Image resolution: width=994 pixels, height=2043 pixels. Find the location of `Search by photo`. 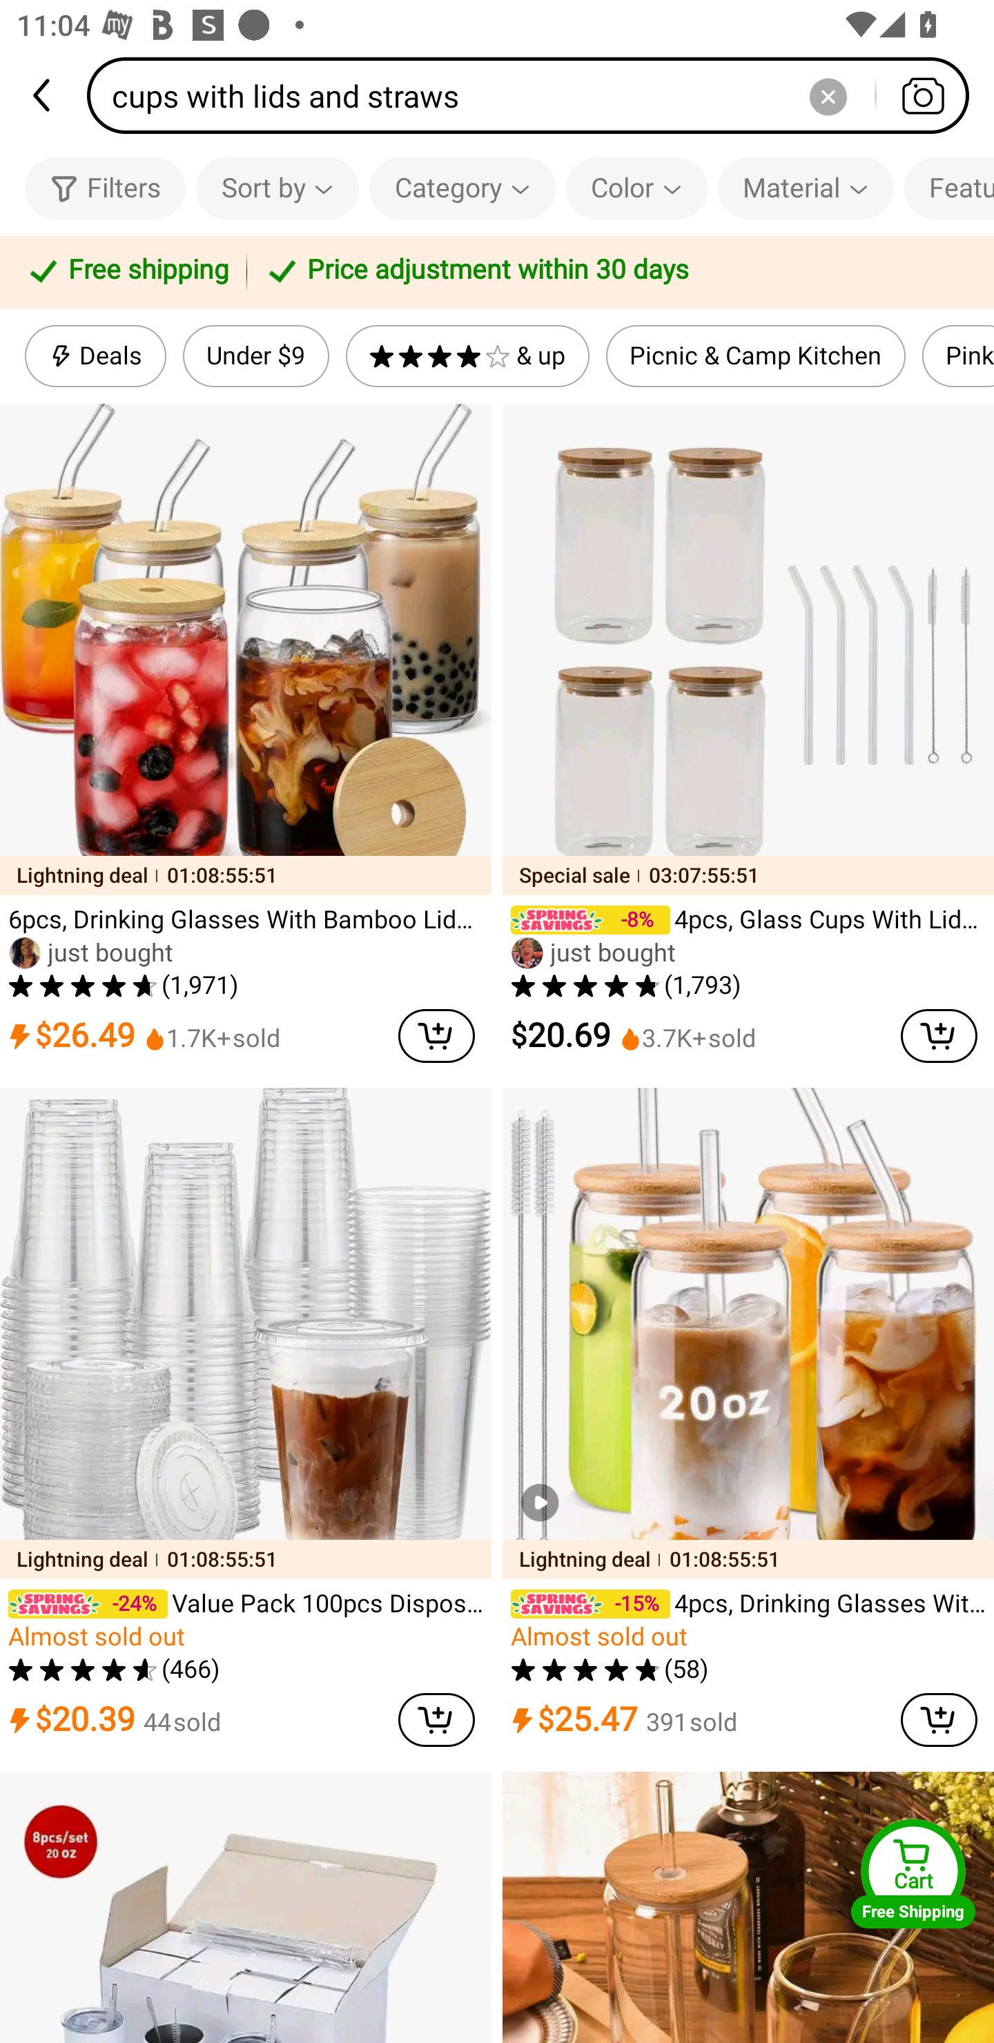

Search by photo is located at coordinates (922, 95).